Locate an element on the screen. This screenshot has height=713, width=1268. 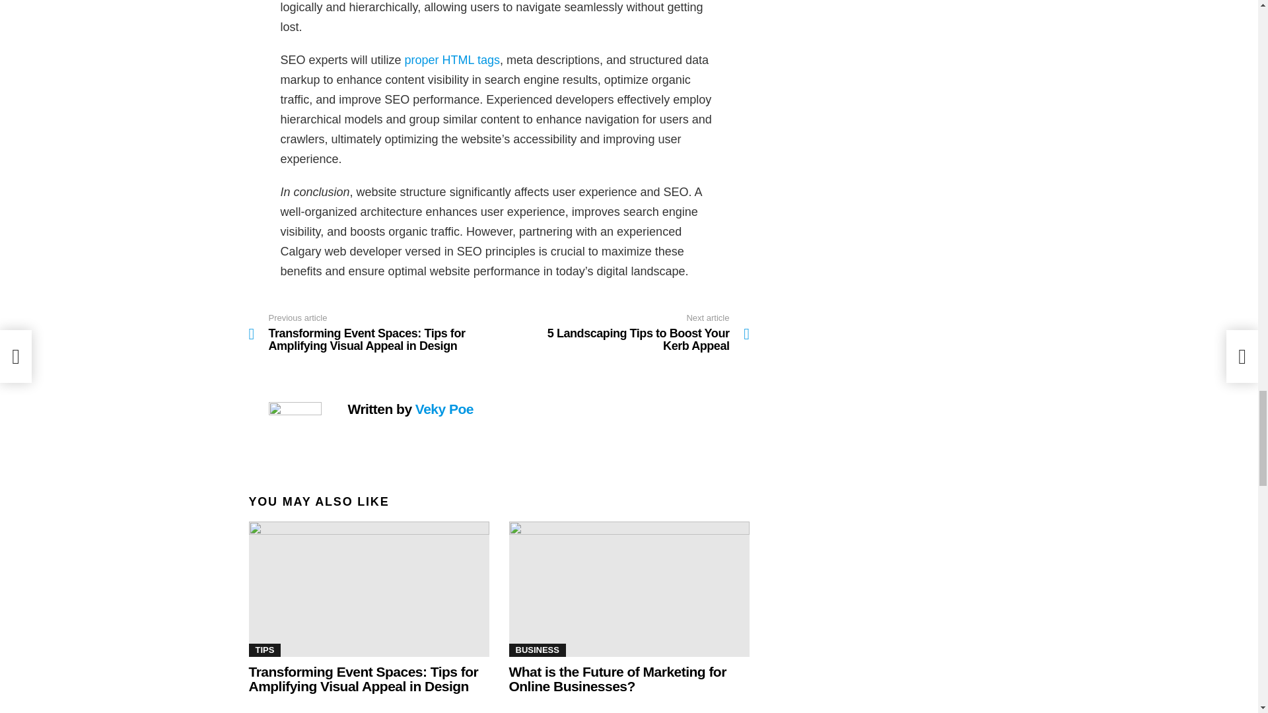
BUSINESS is located at coordinates (536, 650).